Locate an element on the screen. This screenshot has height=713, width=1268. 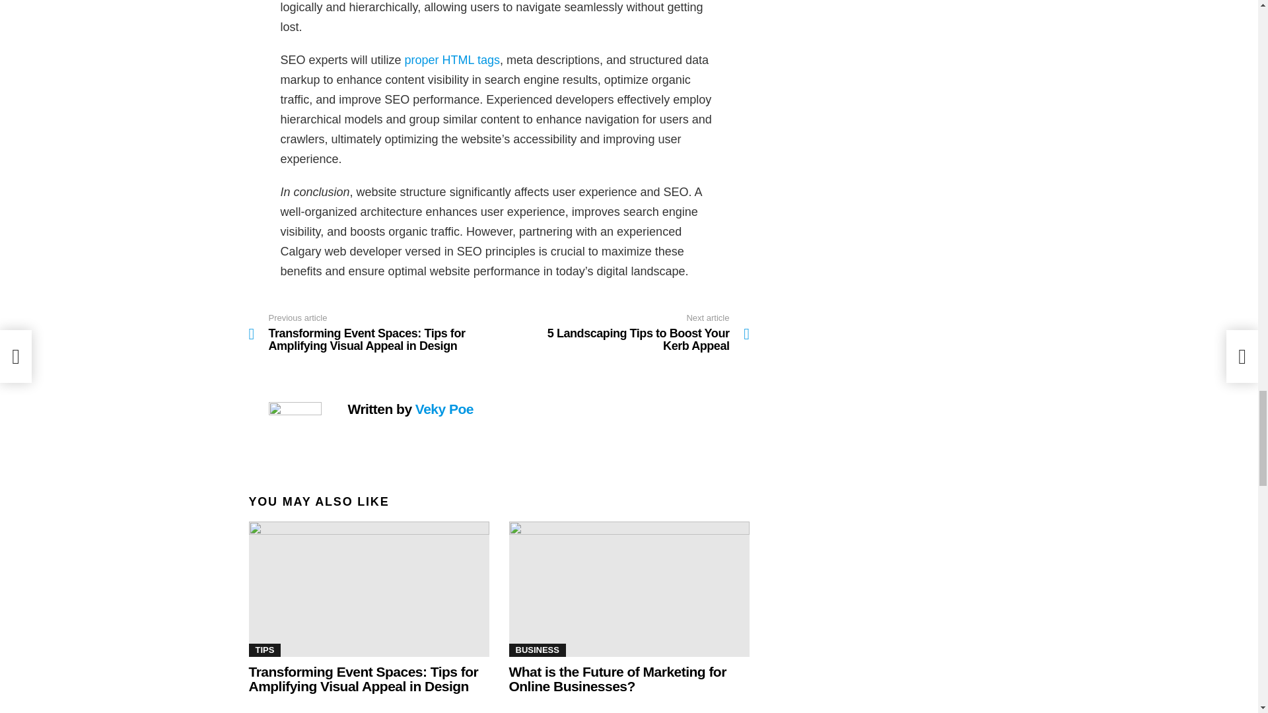
BUSINESS is located at coordinates (536, 650).